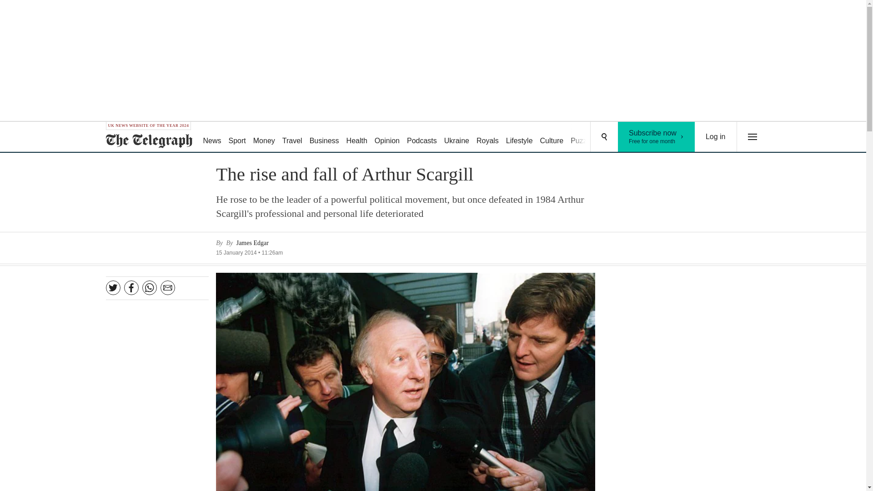  I want to click on Business, so click(487, 137).